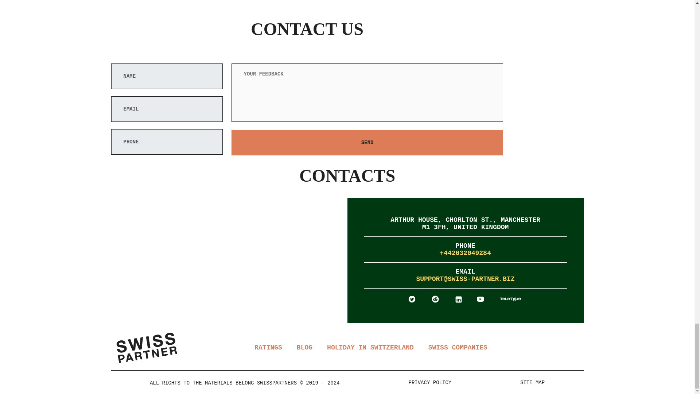 The width and height of the screenshot is (700, 394). Describe the element at coordinates (370, 347) in the screenshot. I see `HOLIDAY IN SWITZERLAND` at that location.